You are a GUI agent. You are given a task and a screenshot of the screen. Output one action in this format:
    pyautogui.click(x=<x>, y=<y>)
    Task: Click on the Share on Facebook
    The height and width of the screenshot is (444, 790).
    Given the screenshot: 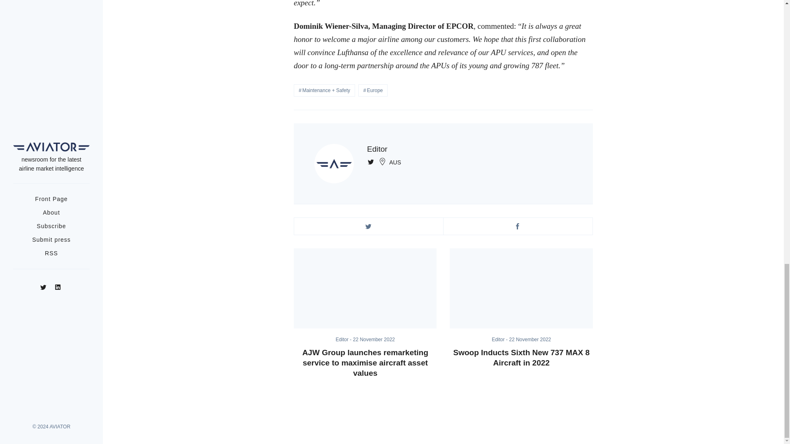 What is the action you would take?
    pyautogui.click(x=518, y=226)
    